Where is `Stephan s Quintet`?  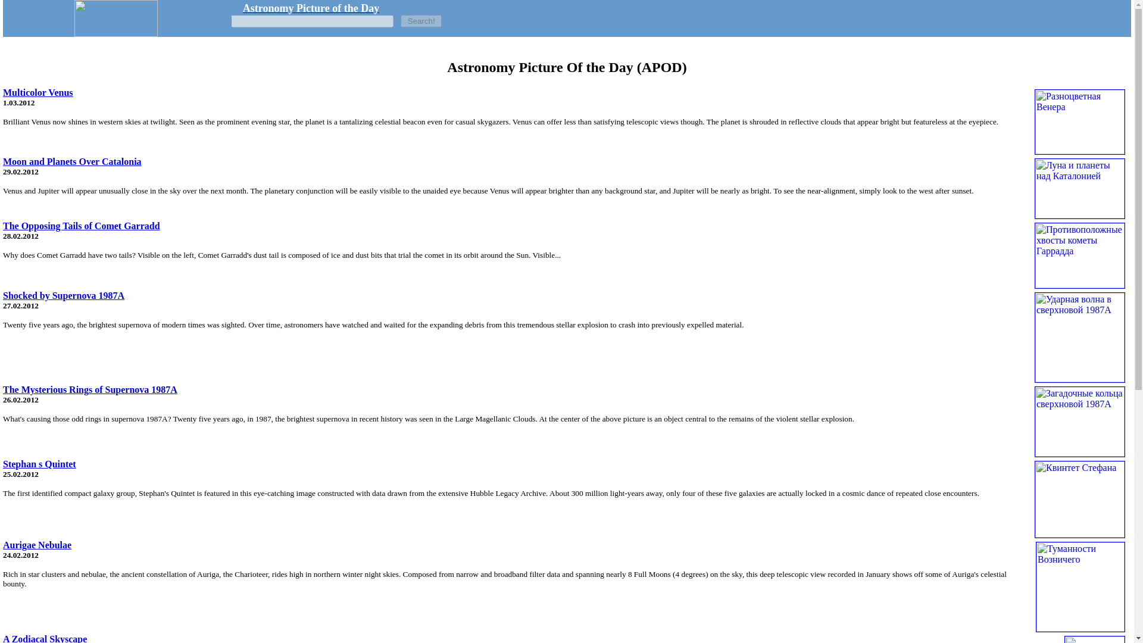 Stephan s Quintet is located at coordinates (39, 464).